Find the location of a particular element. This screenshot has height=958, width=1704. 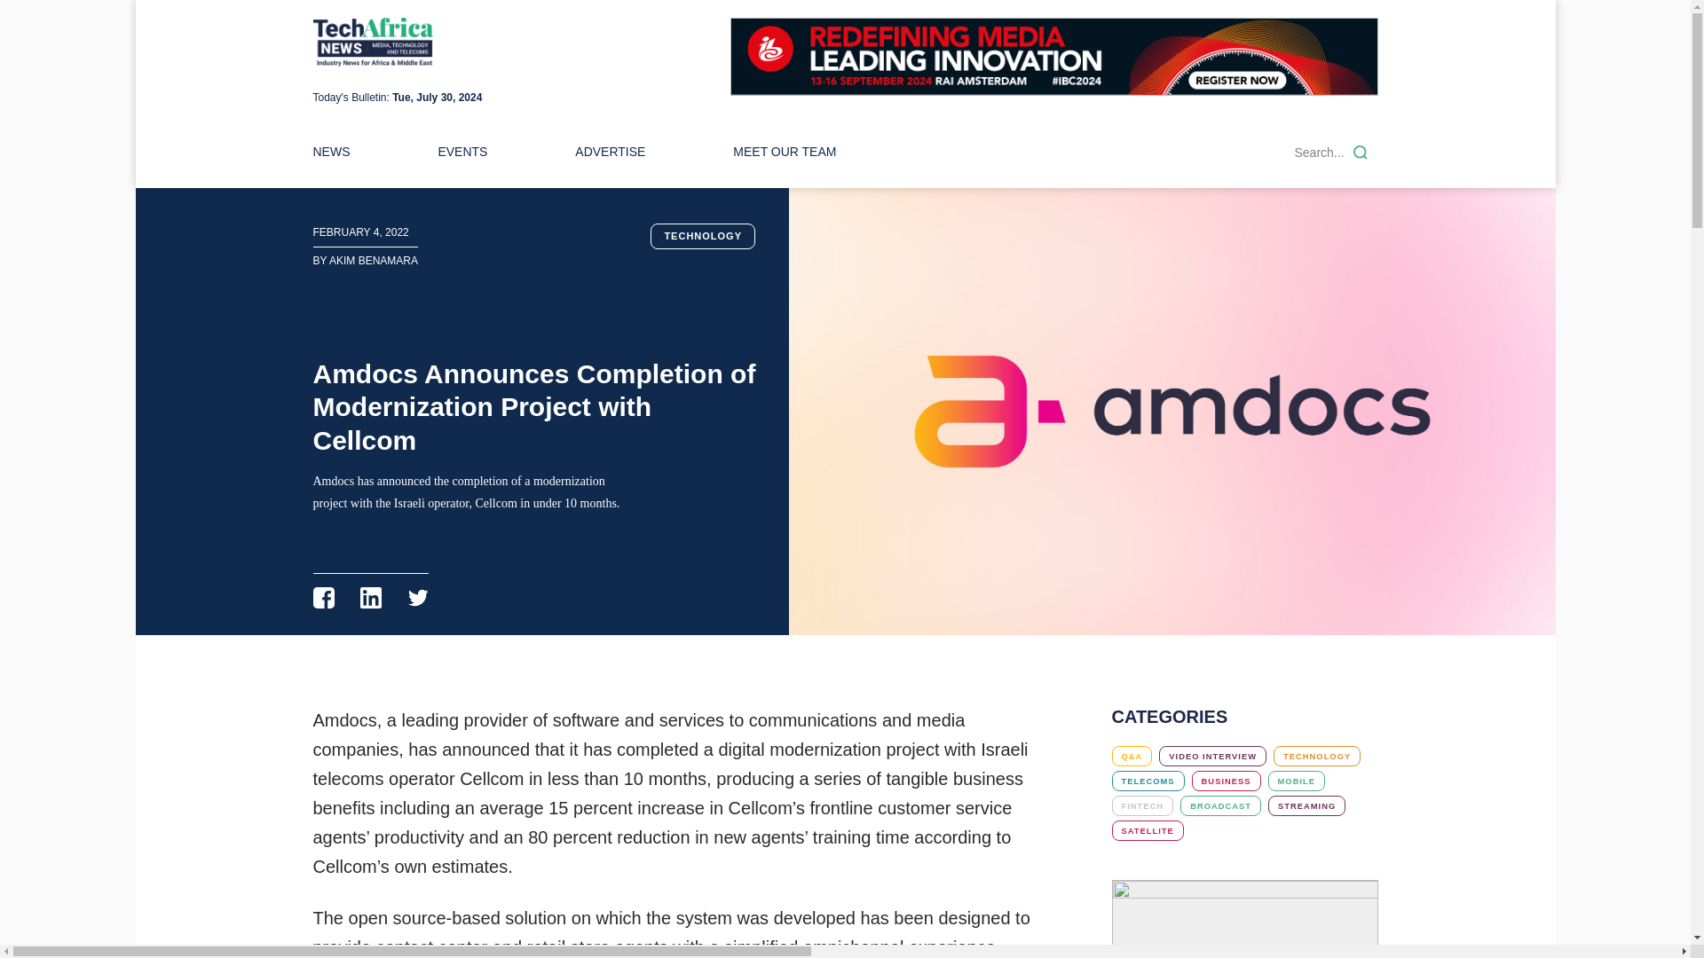

BROADCAST is located at coordinates (1220, 805).